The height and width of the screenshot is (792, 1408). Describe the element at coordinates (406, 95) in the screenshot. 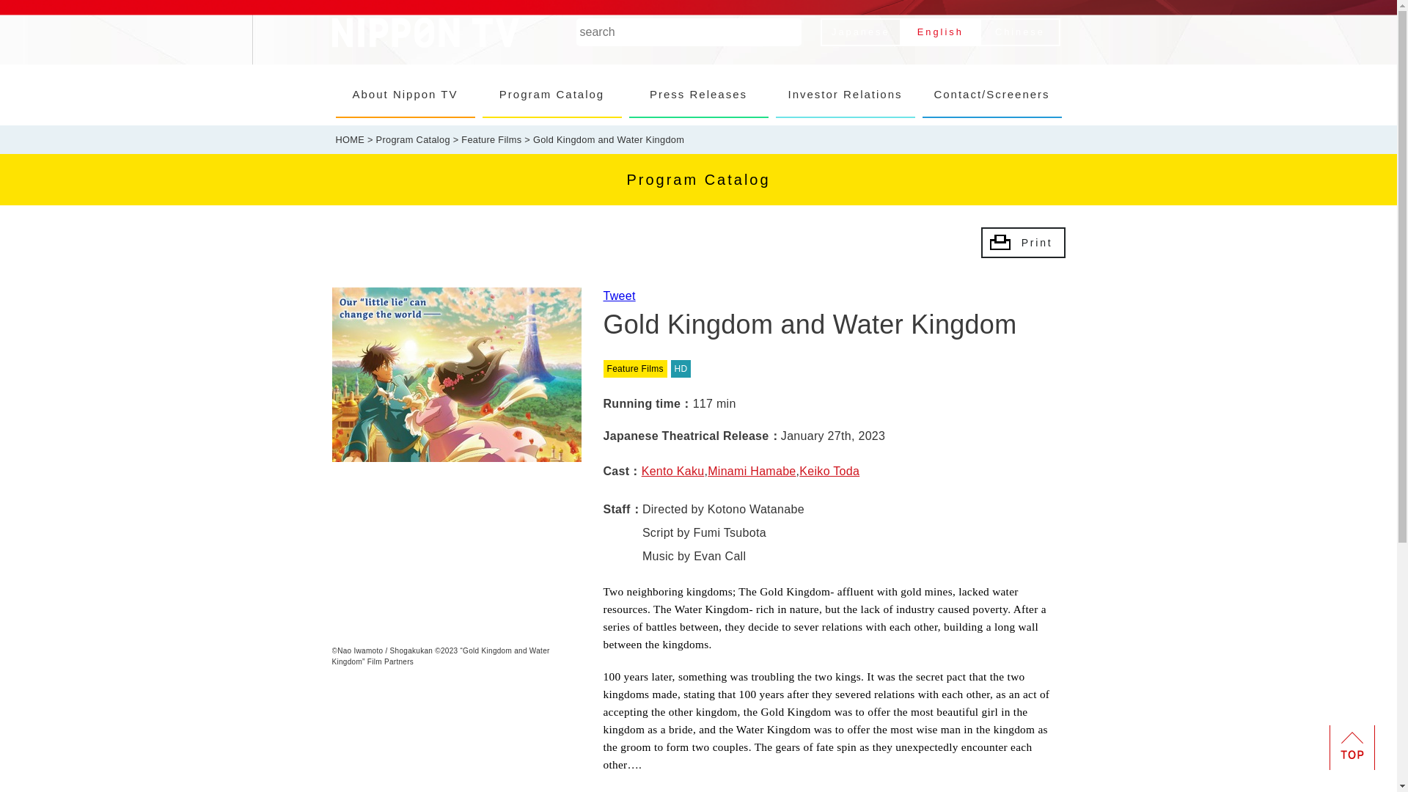

I see `About Nippon TV` at that location.